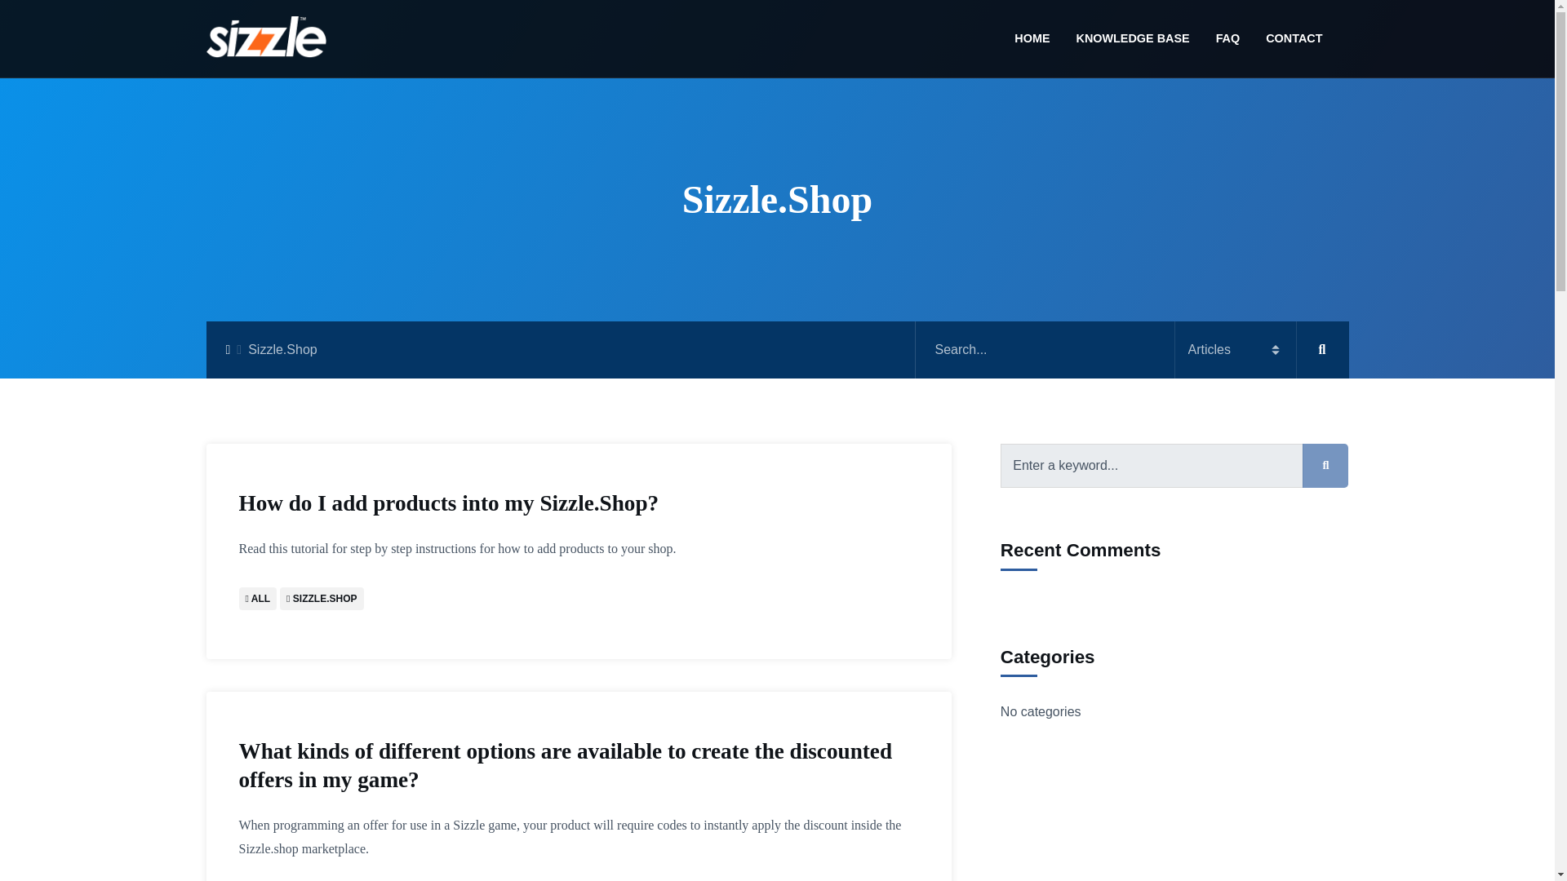 Image resolution: width=1567 pixels, height=881 pixels. What do you see at coordinates (1287, 39) in the screenshot?
I see `CONTACT` at bounding box center [1287, 39].